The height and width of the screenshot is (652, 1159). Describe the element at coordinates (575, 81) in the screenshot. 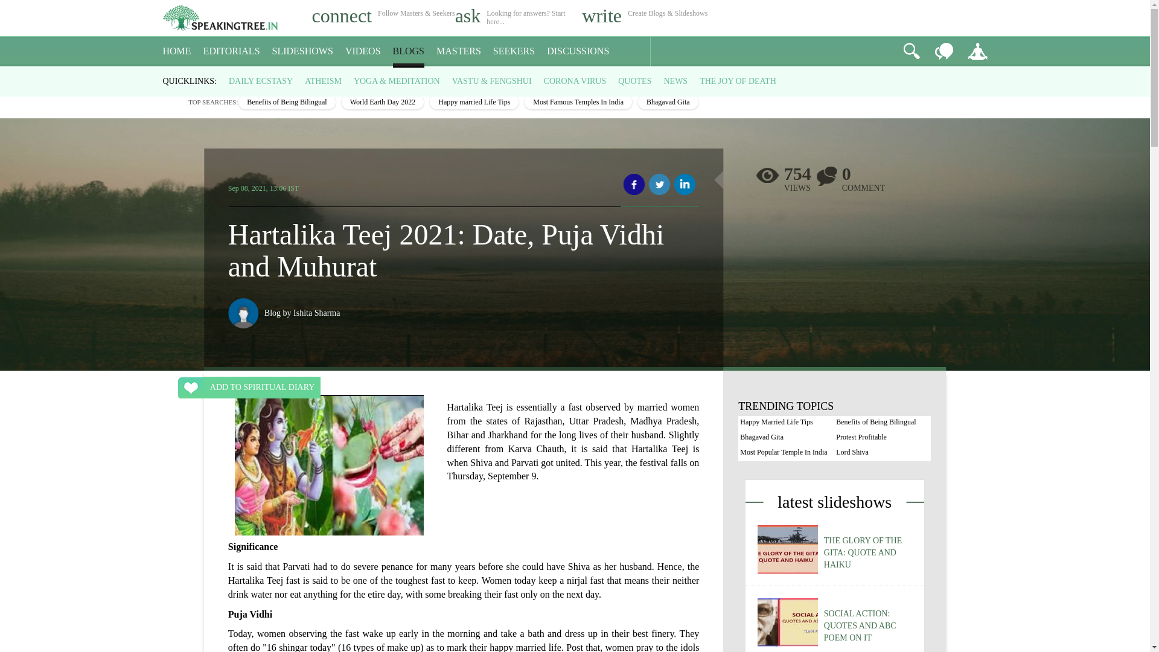

I see `CORONA VIRUS` at that location.